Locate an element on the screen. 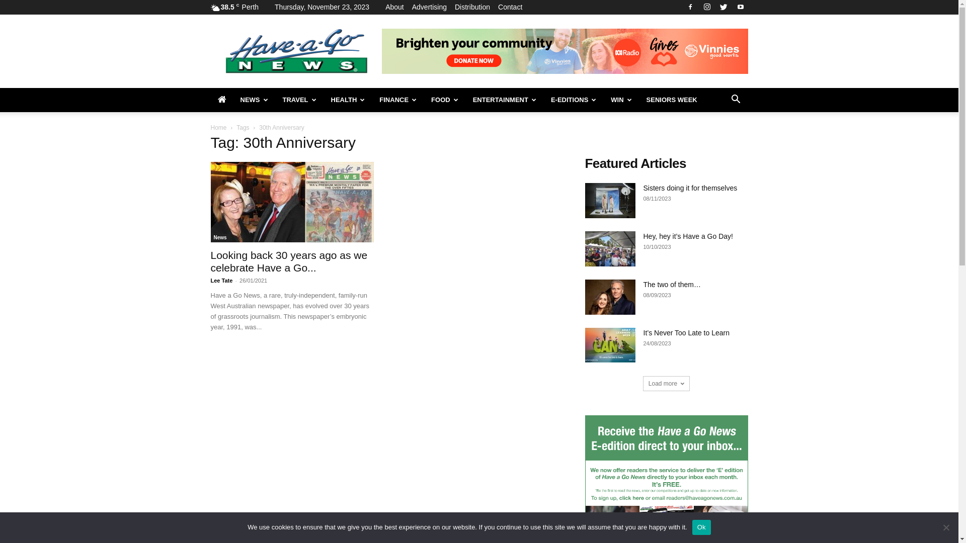 This screenshot has width=966, height=543. Instagram is located at coordinates (707, 7).